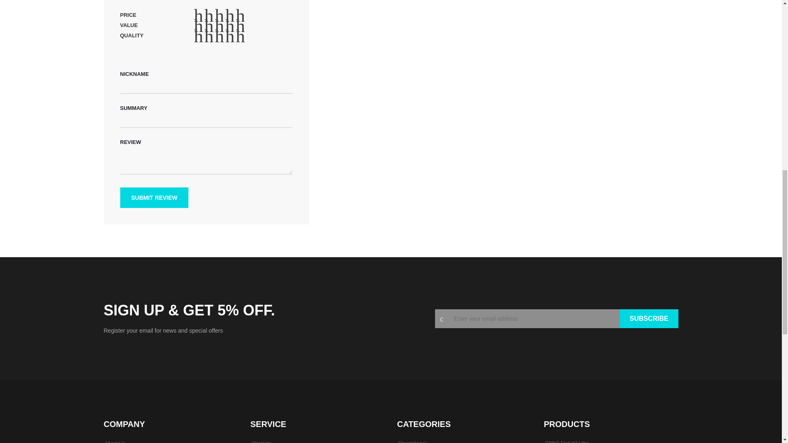 Image resolution: width=788 pixels, height=443 pixels. I want to click on 1 star, so click(199, 16).